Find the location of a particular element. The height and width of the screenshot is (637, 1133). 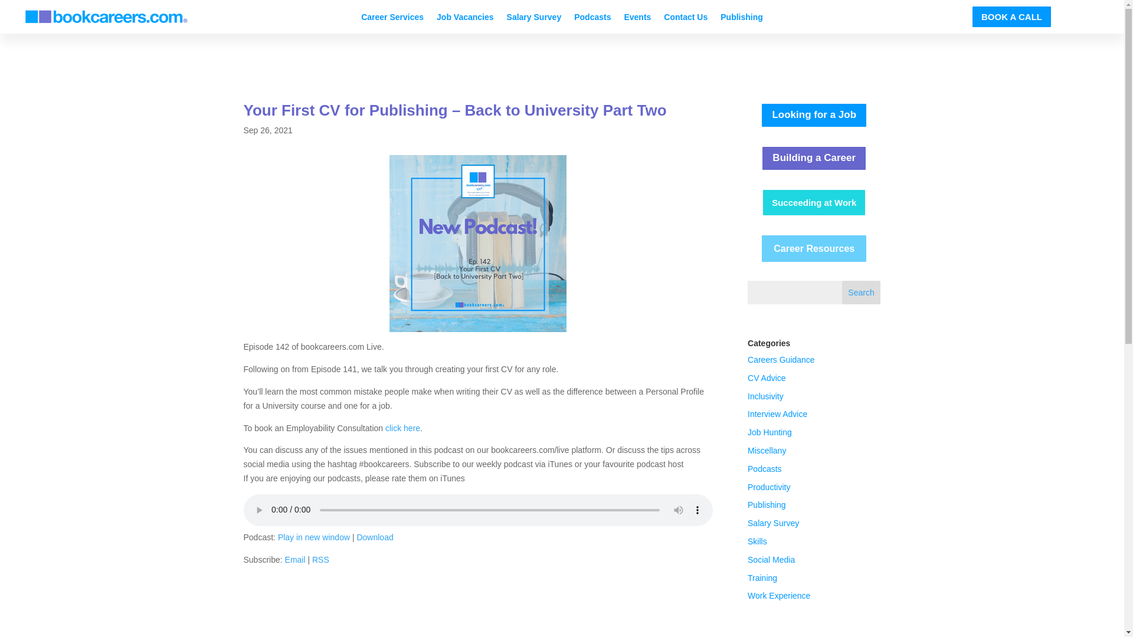

Play in new window is located at coordinates (314, 537).